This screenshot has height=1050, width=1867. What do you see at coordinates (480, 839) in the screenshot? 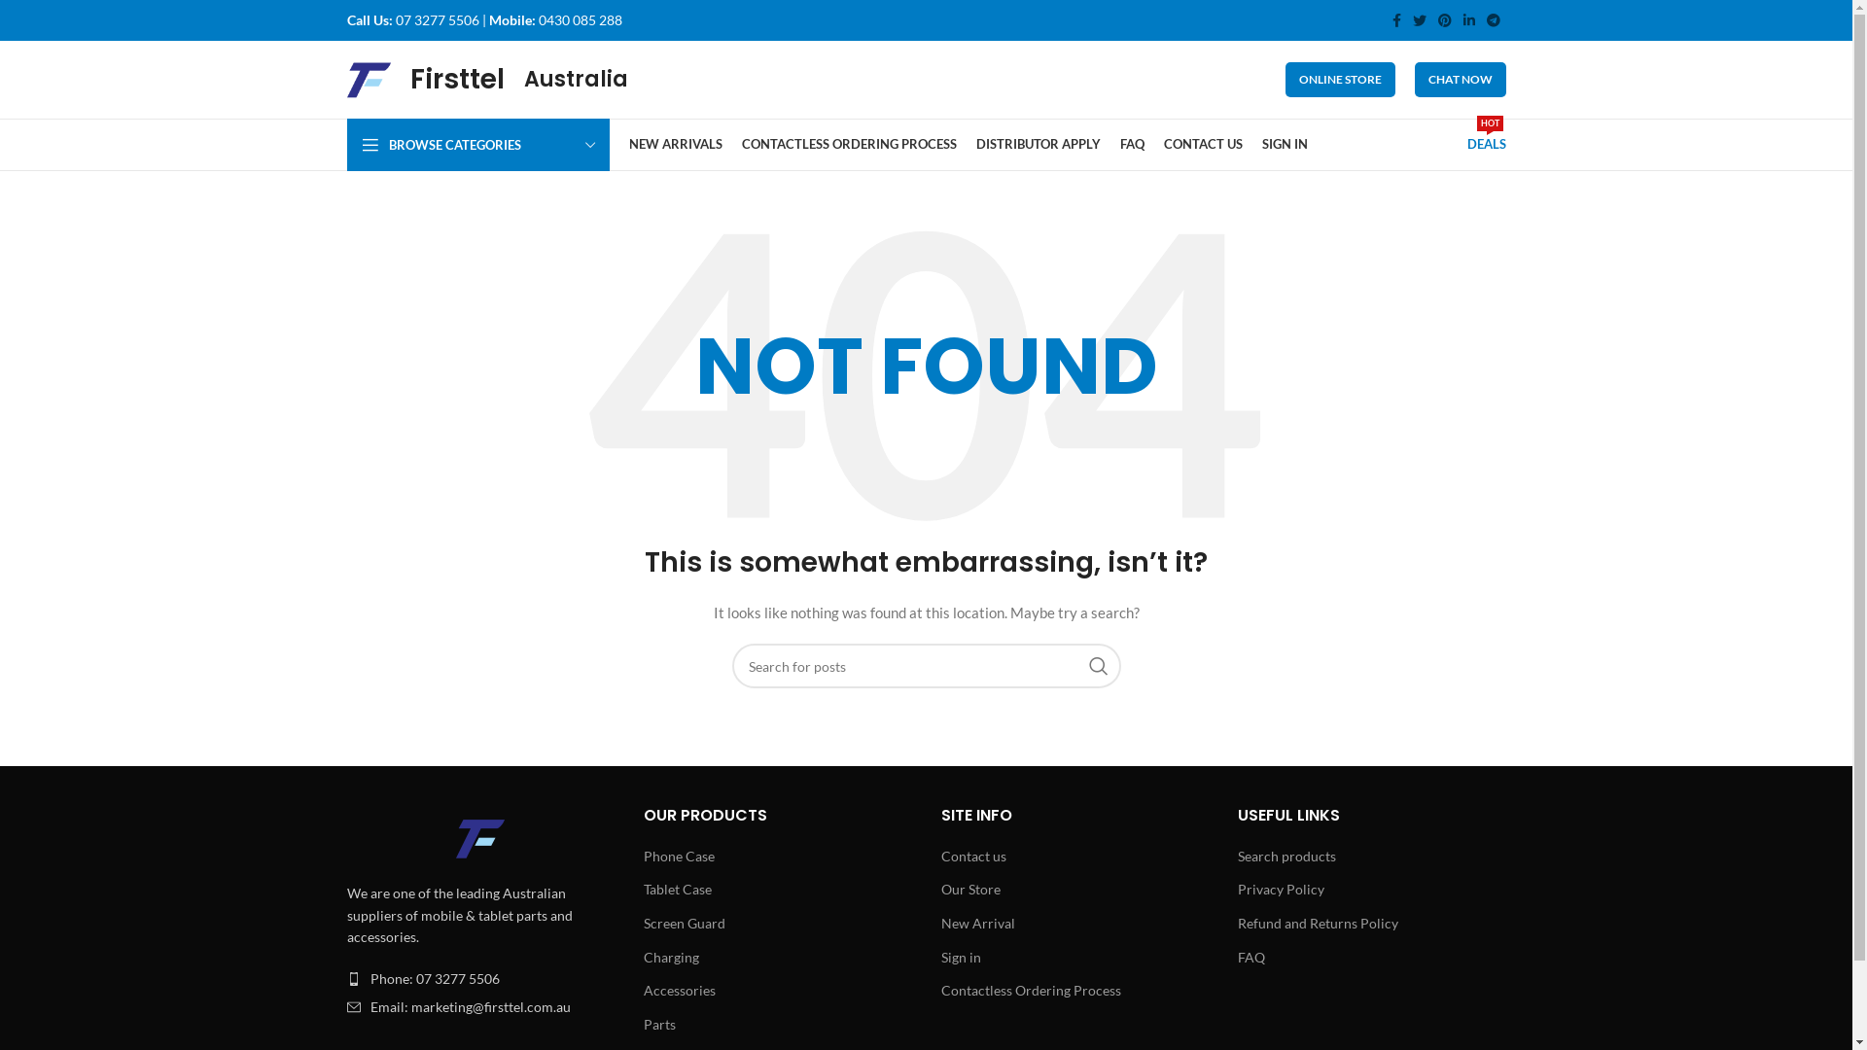
I see `logo_new_squire-1` at bounding box center [480, 839].